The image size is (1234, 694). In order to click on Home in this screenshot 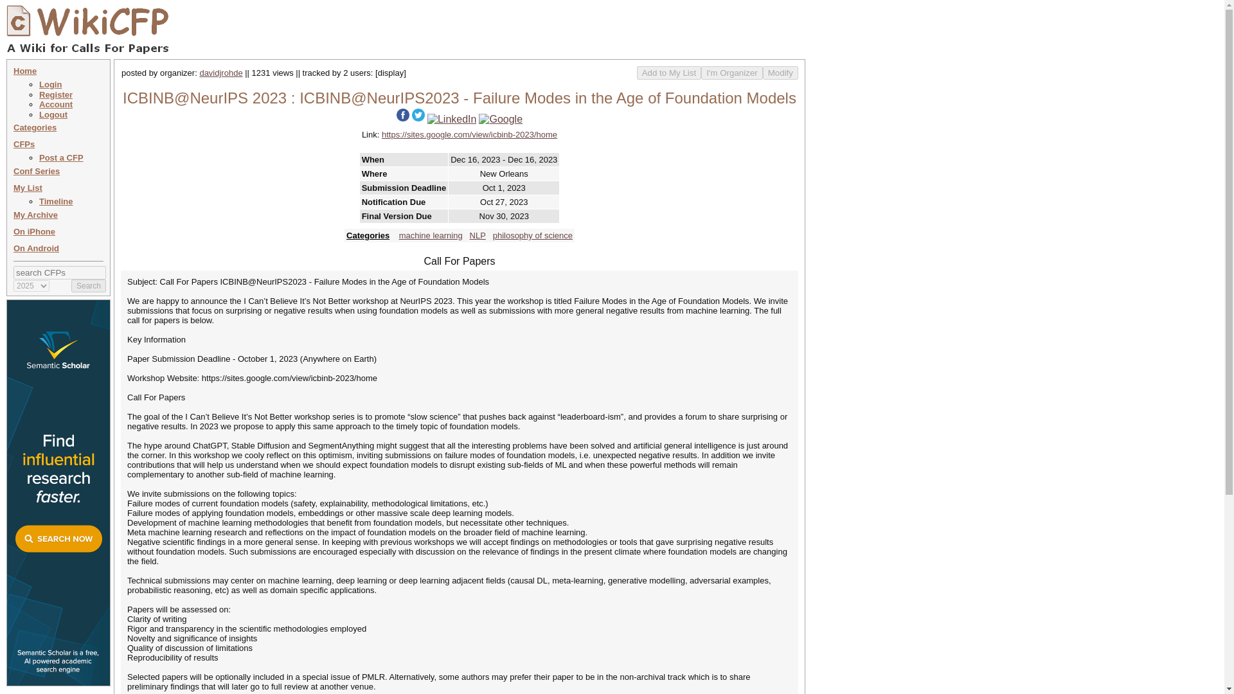, I will do `click(25, 71)`.